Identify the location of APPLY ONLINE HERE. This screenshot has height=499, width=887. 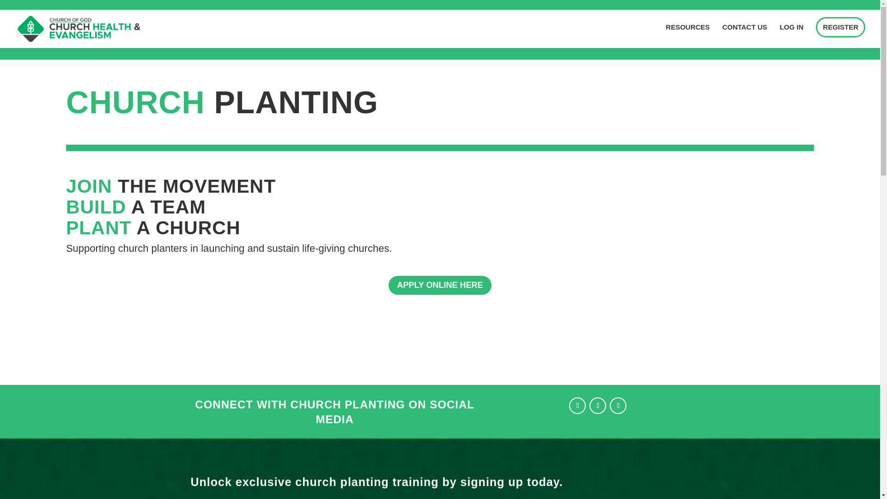
(440, 286).